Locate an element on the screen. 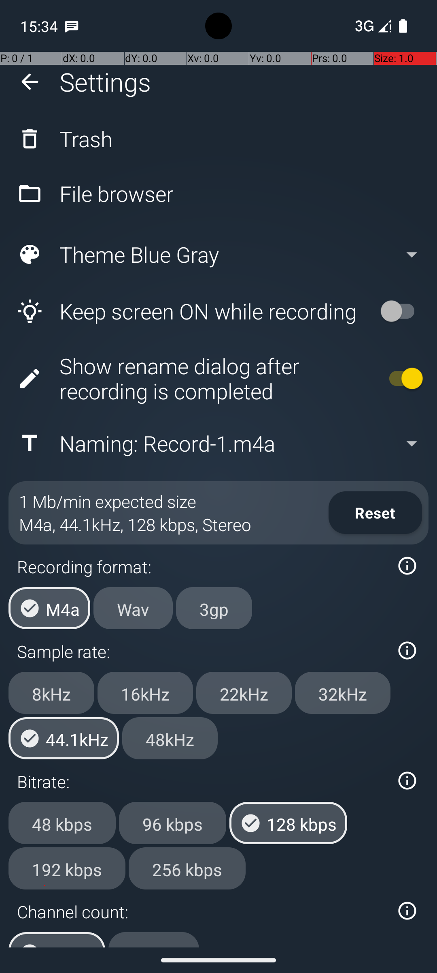 The width and height of the screenshot is (437, 973). SMS Messenger notification: Petar Gonzalez is located at coordinates (72, 26).